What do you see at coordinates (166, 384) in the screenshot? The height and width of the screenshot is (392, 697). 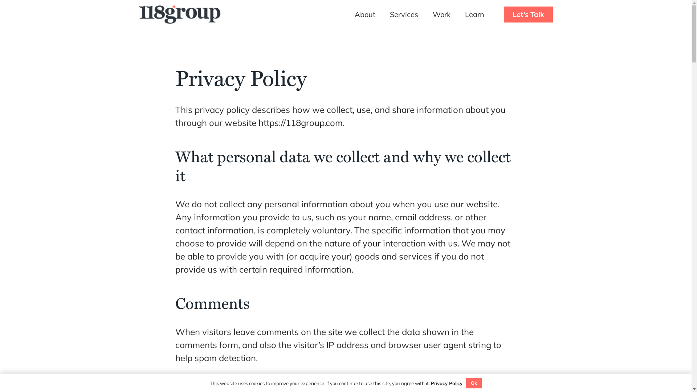 I see `team@118group.com` at bounding box center [166, 384].